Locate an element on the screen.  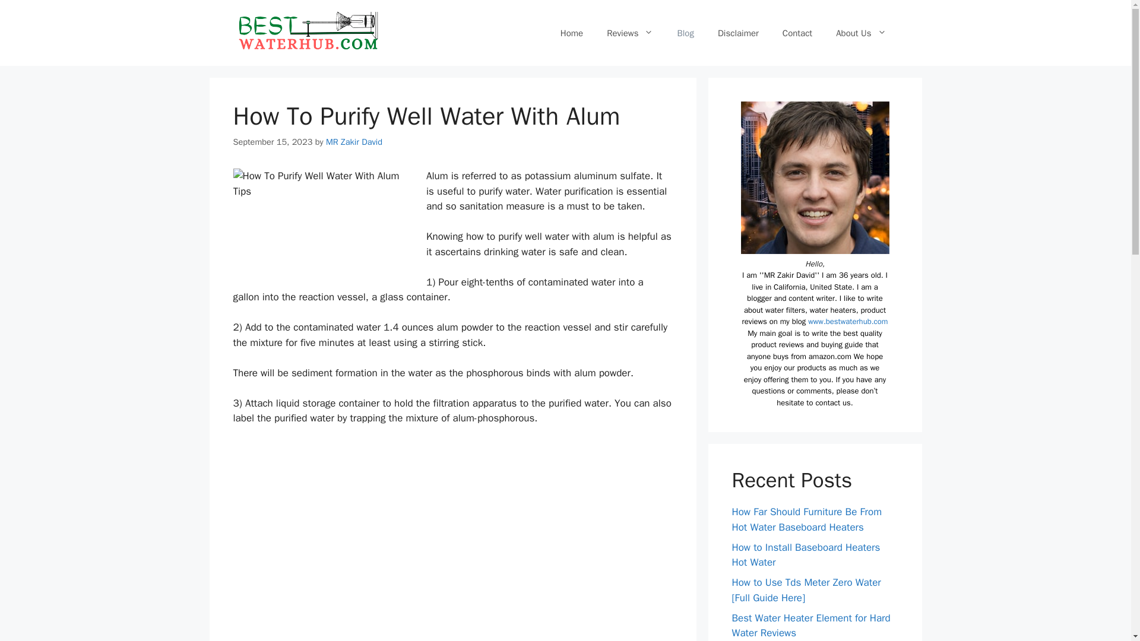
Reviews is located at coordinates (629, 33).